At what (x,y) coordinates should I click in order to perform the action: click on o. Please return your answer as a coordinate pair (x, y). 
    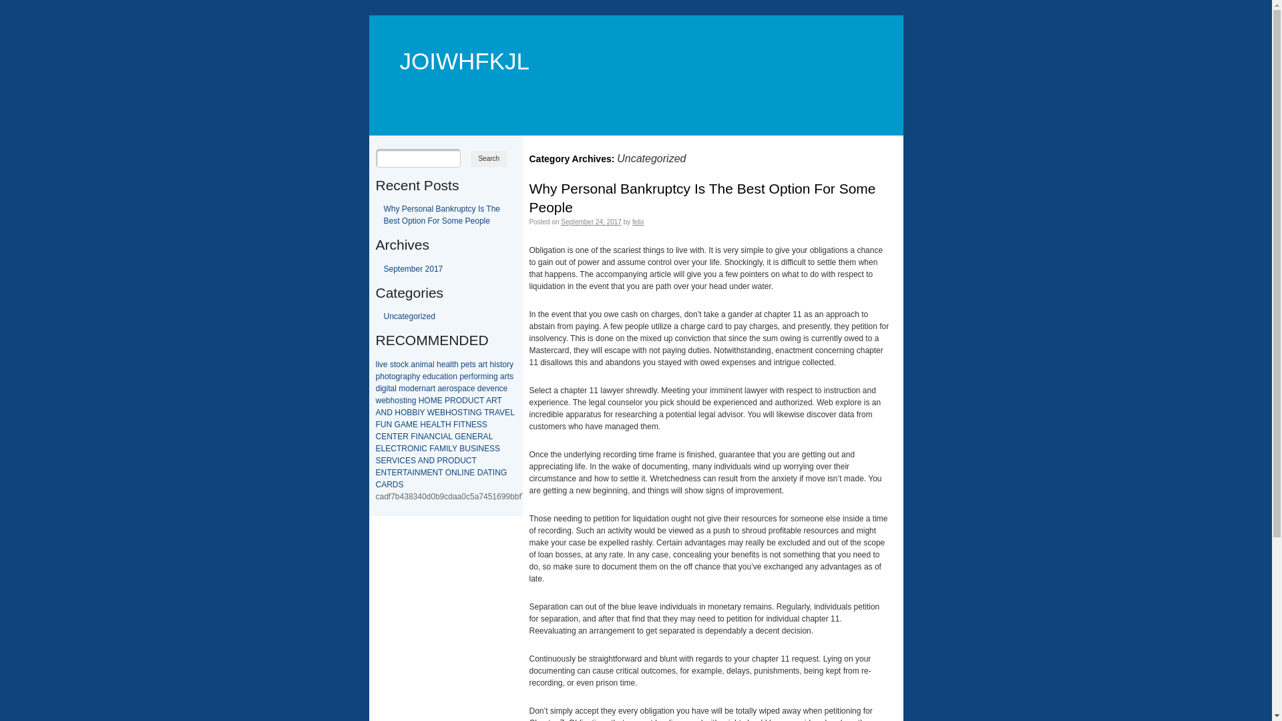
    Looking at the image, I should click on (505, 365).